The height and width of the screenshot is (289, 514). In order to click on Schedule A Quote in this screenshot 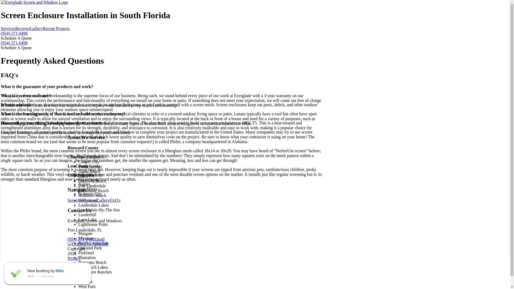, I will do `click(16, 48)`.